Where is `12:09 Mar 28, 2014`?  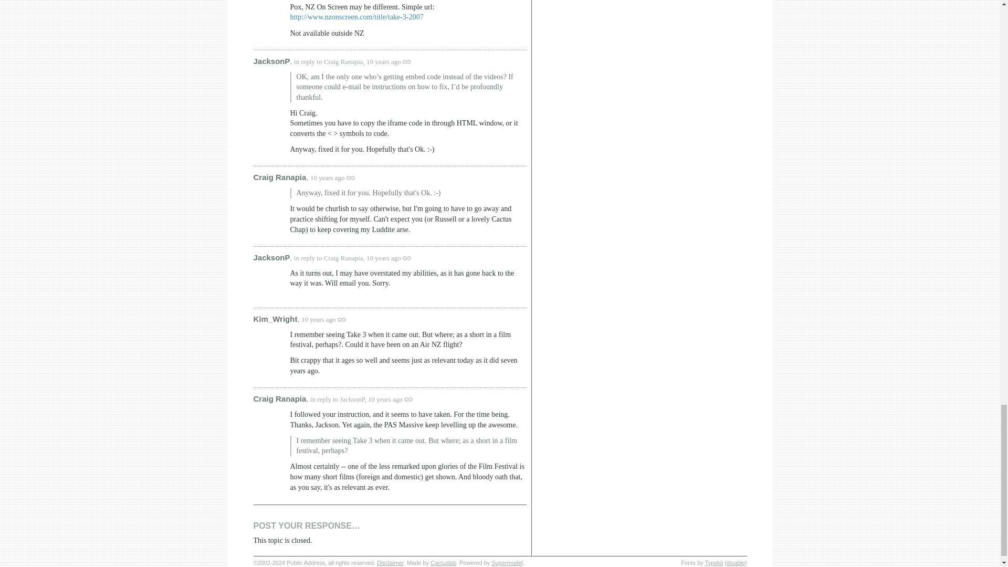 12:09 Mar 28, 2014 is located at coordinates (385, 399).